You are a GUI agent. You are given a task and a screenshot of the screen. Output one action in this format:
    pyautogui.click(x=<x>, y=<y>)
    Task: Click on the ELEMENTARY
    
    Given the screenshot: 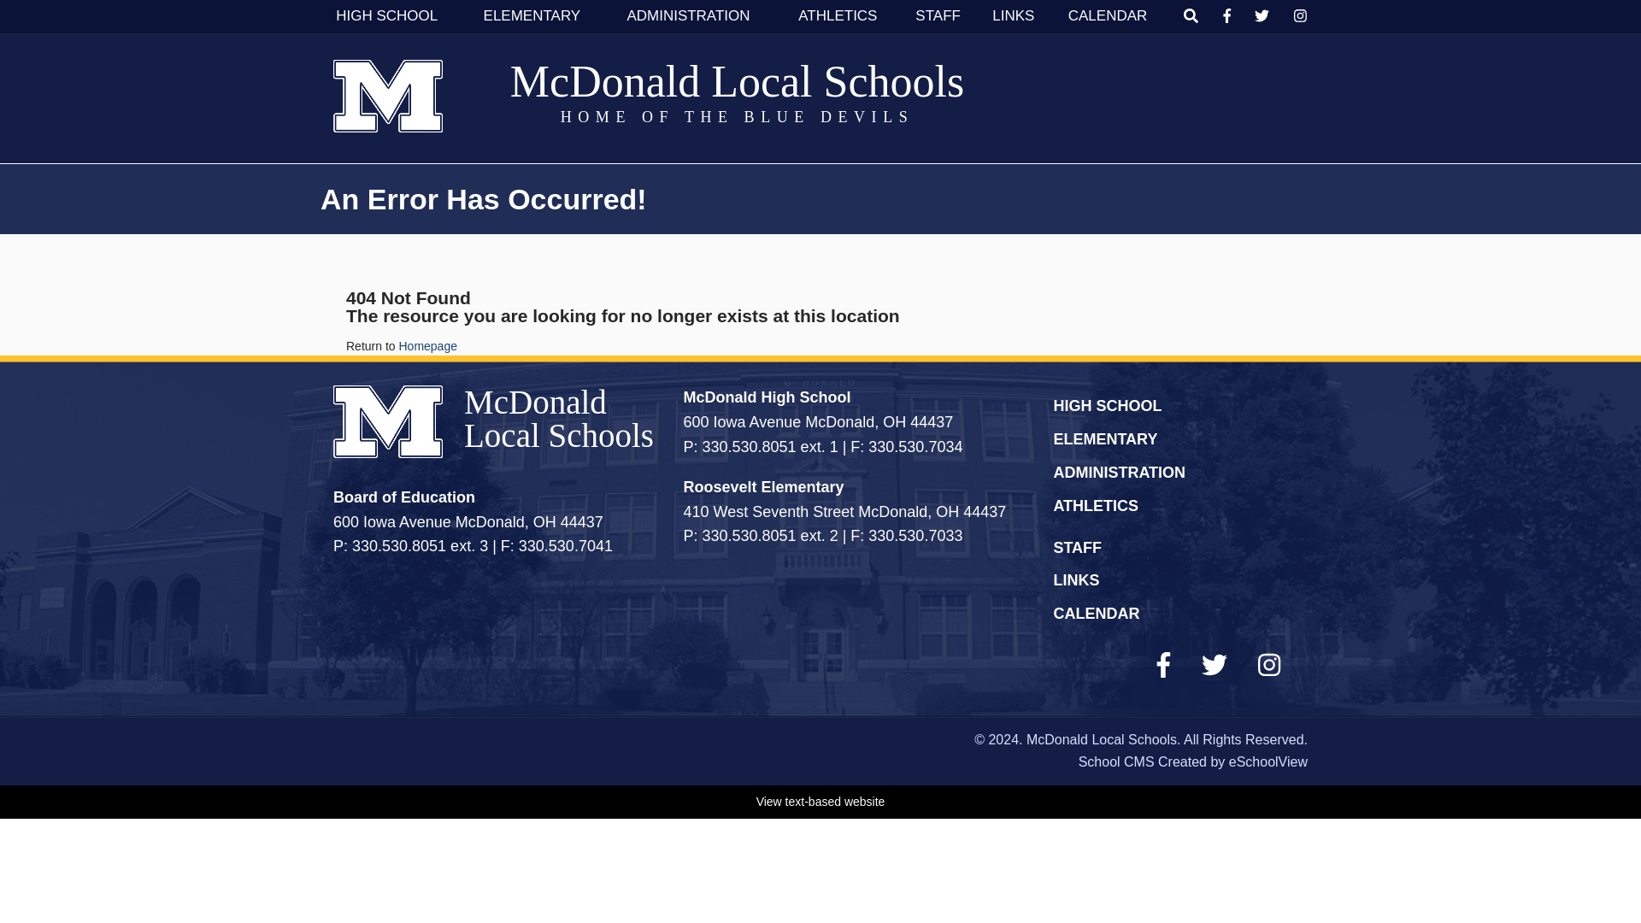 What is the action you would take?
    pyautogui.click(x=1104, y=439)
    